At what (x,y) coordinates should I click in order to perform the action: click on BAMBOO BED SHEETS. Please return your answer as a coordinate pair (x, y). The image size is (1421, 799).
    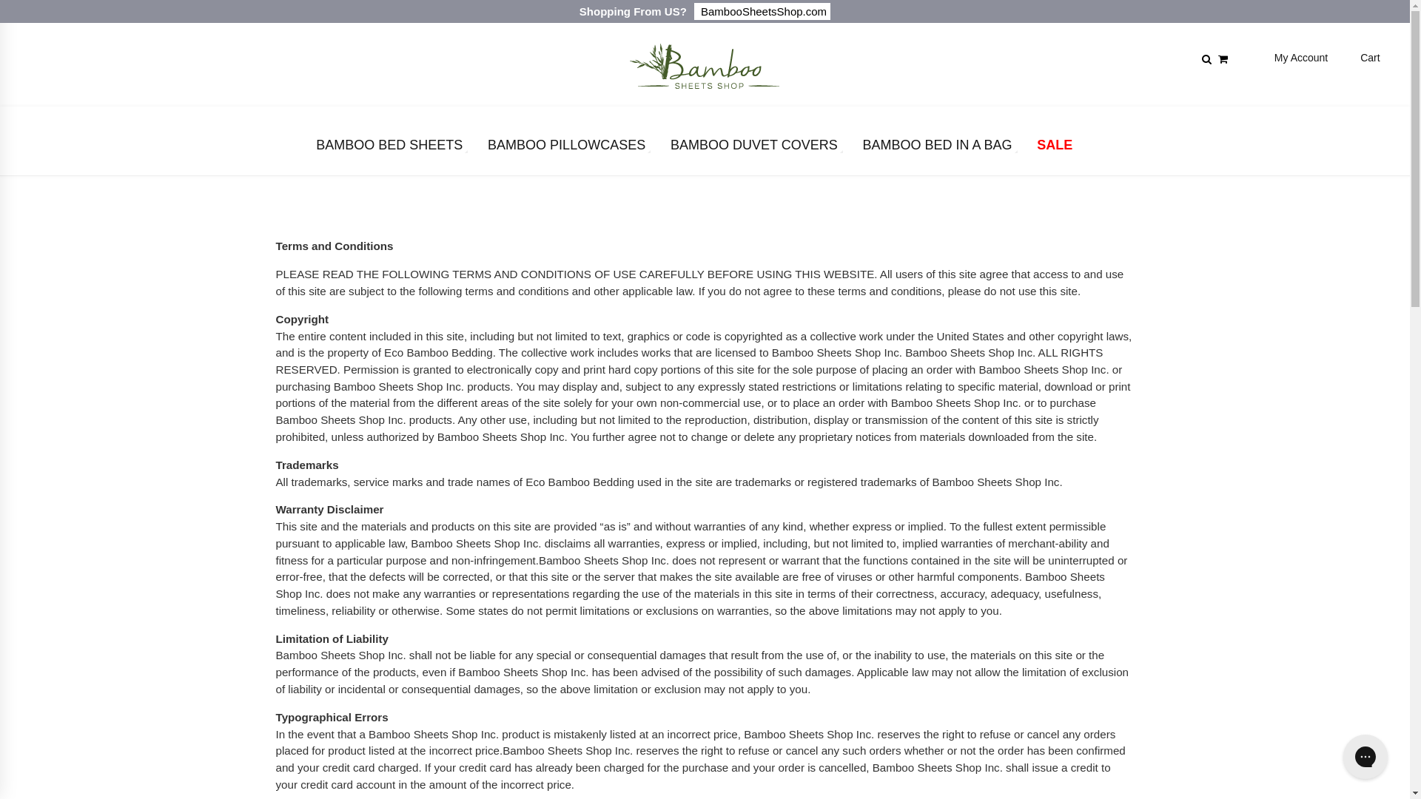
    Looking at the image, I should click on (389, 149).